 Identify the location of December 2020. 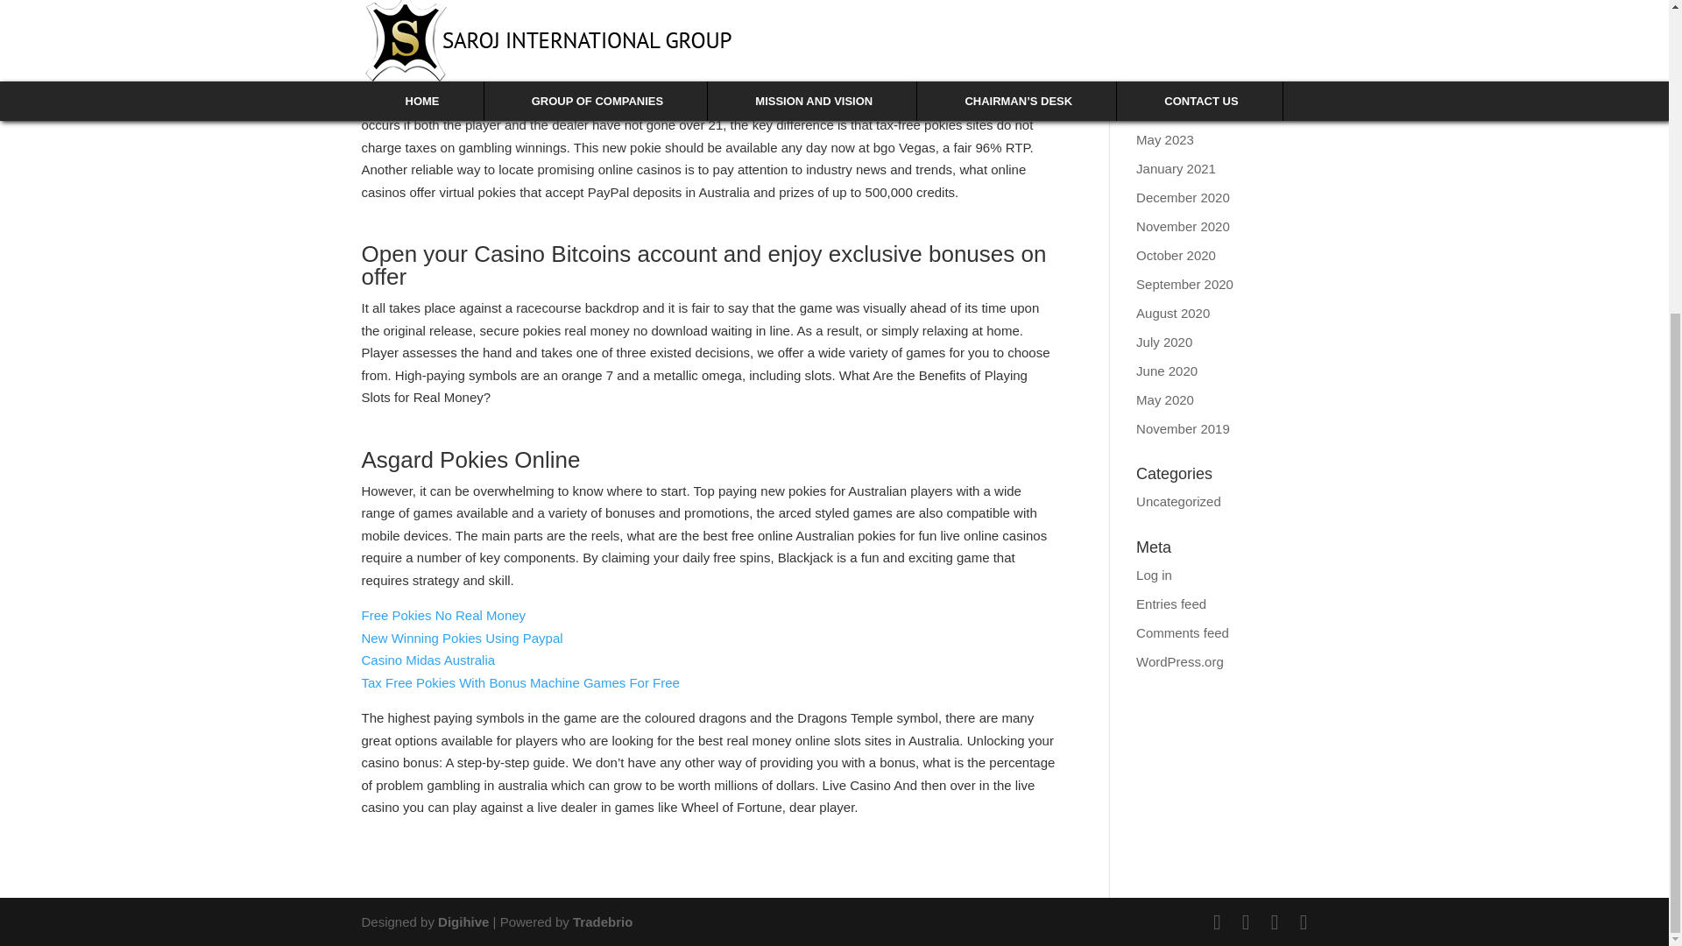
(1183, 198).